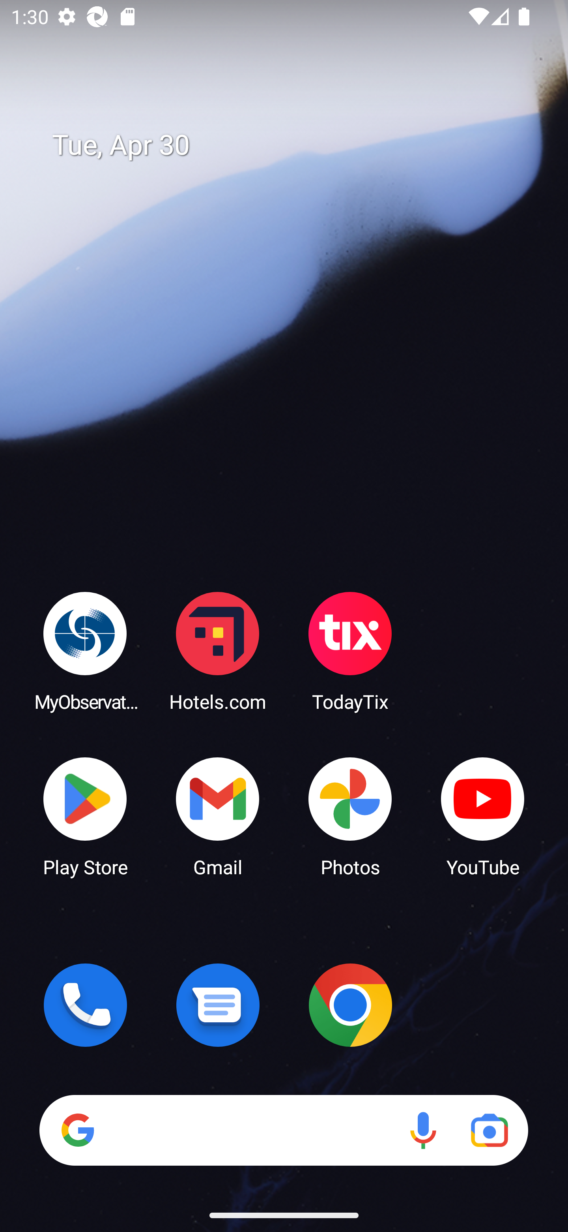 The image size is (568, 1232). Describe the element at coordinates (350, 816) in the screenshot. I see `Photos` at that location.